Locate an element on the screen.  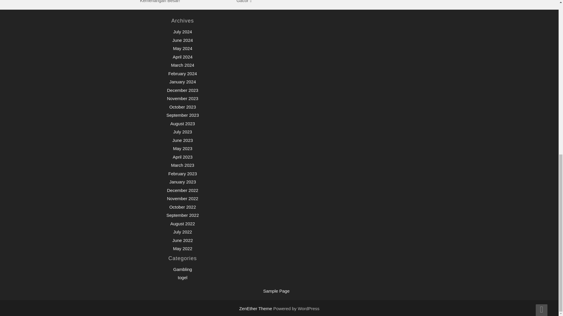
September 2023 is located at coordinates (182, 115).